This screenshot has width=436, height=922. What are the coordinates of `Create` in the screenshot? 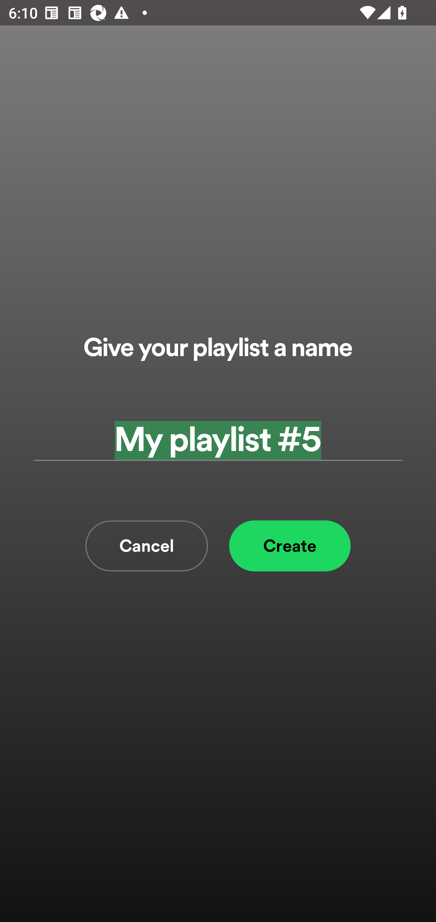 It's located at (290, 546).